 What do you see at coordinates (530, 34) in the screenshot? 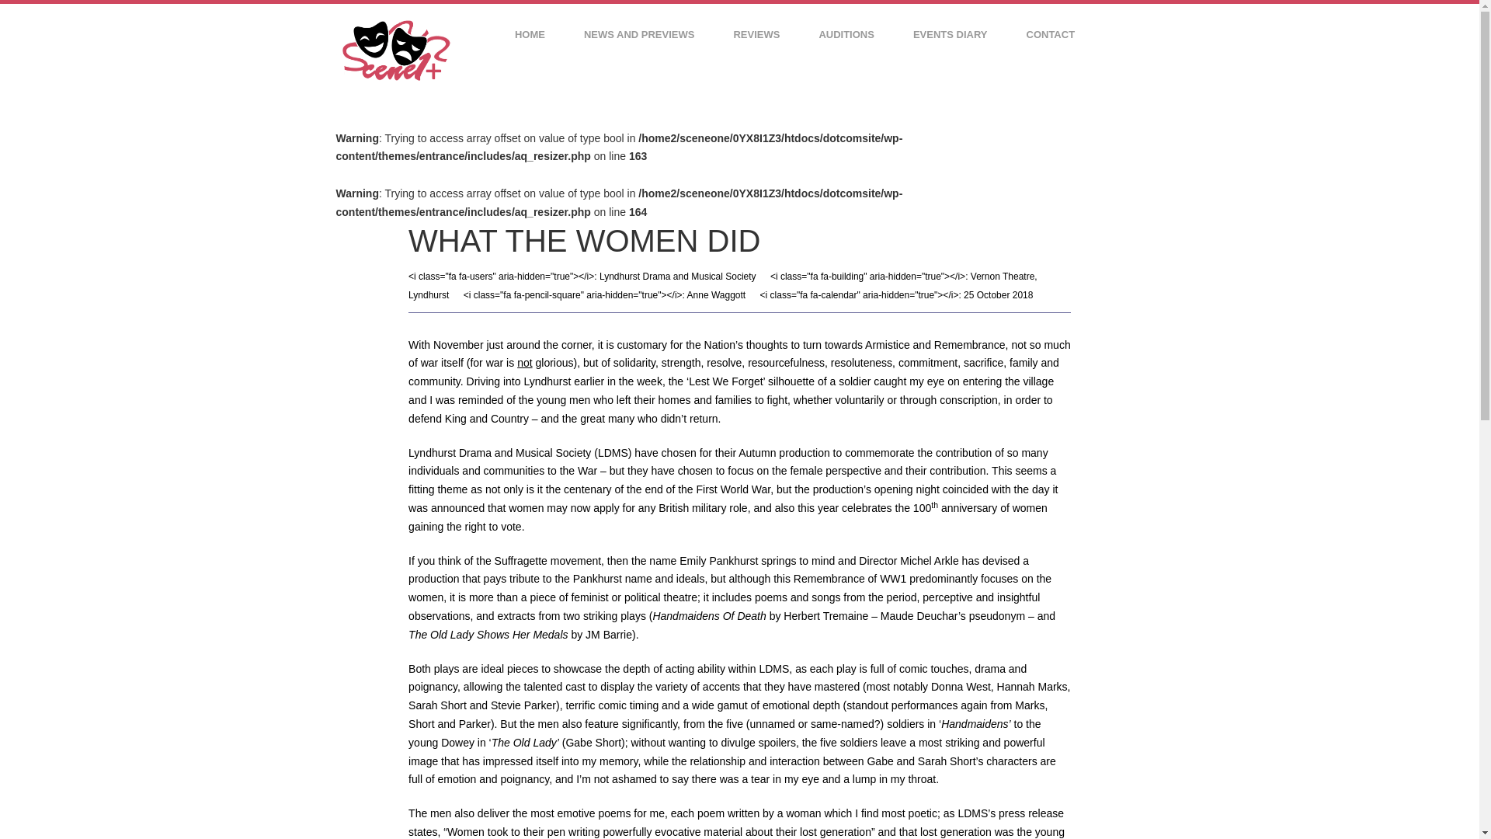
I see `HOME` at bounding box center [530, 34].